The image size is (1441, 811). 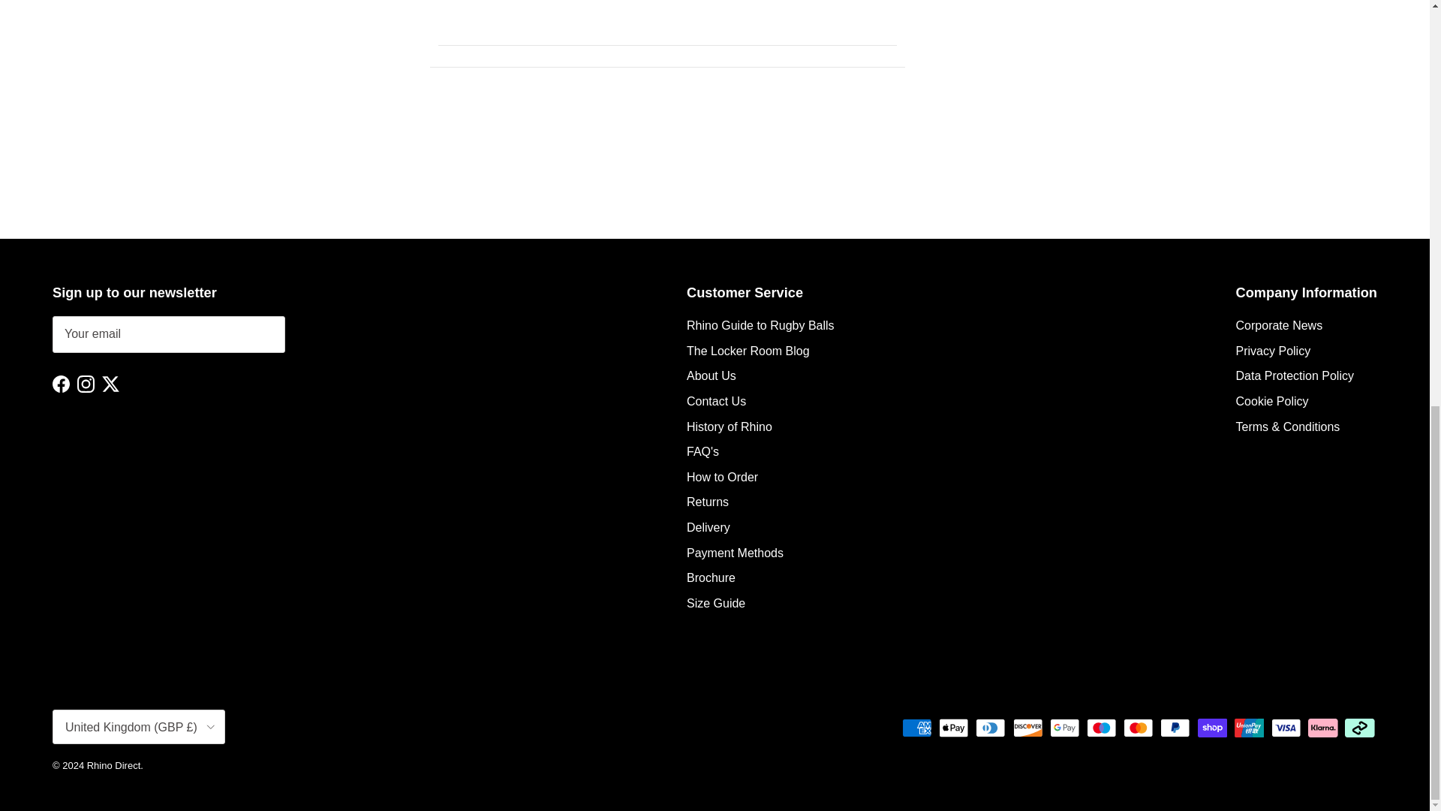 What do you see at coordinates (991, 727) in the screenshot?
I see `Diners Club` at bounding box center [991, 727].